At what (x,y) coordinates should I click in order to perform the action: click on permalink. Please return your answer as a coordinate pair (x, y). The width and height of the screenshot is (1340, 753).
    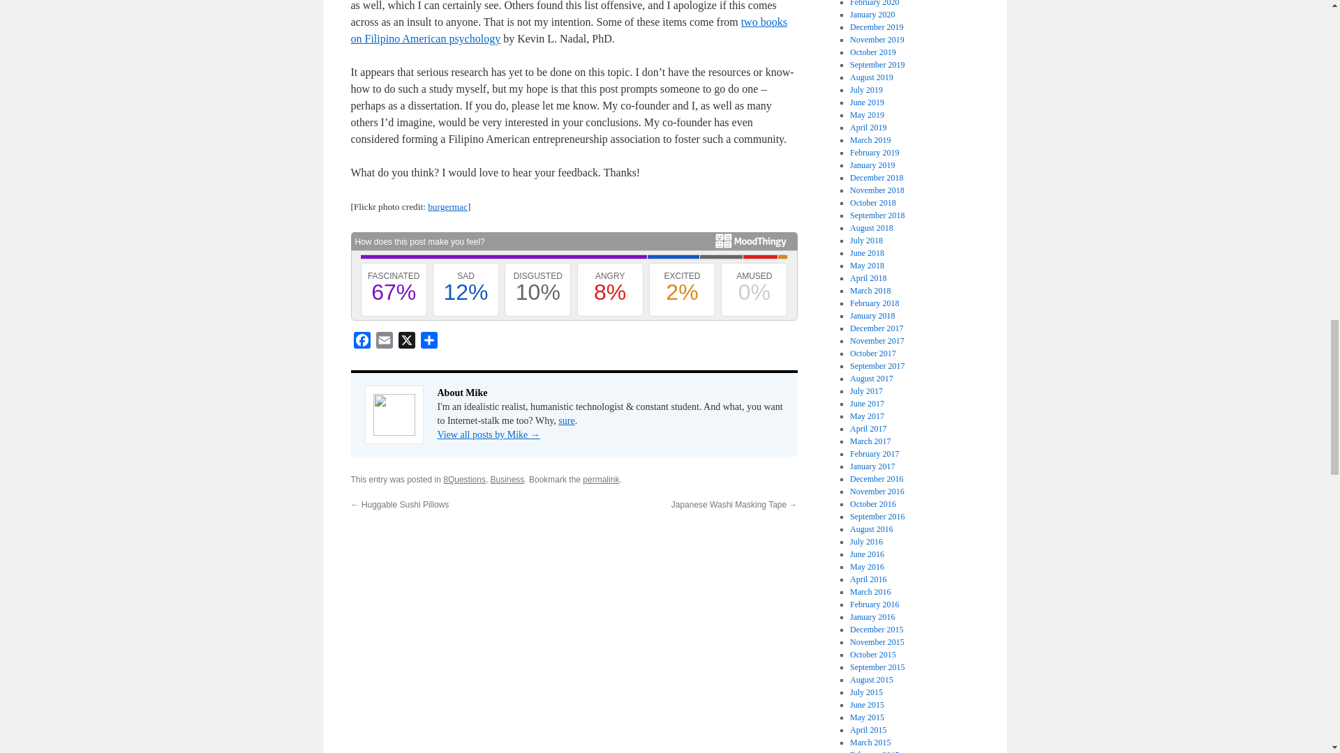
    Looking at the image, I should click on (601, 480).